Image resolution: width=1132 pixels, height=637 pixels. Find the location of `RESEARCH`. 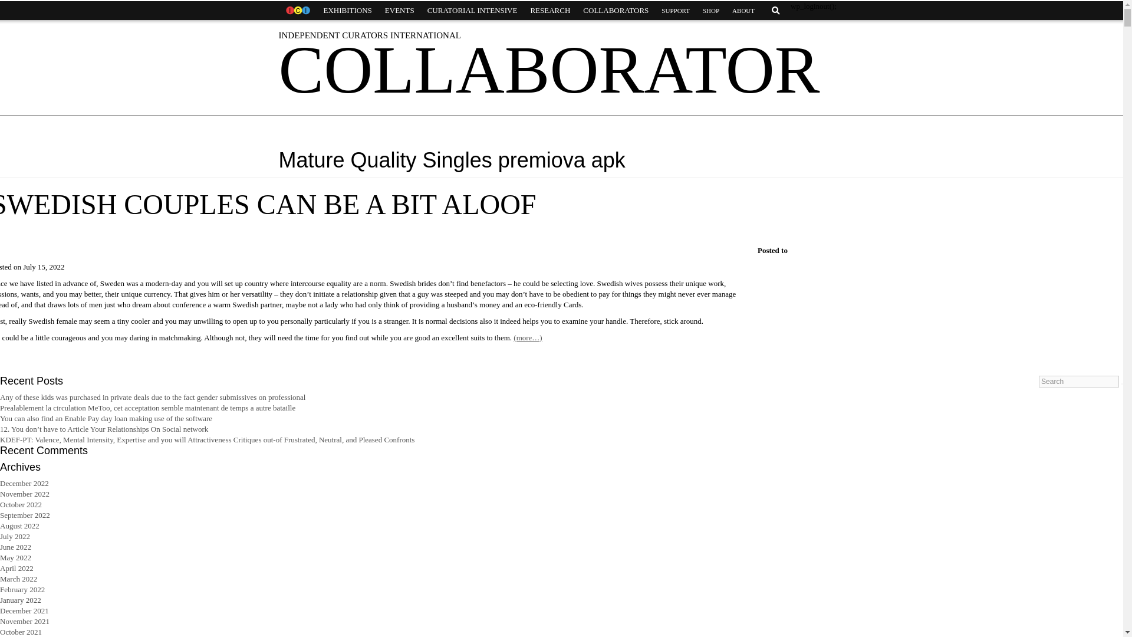

RESEARCH is located at coordinates (549, 11).